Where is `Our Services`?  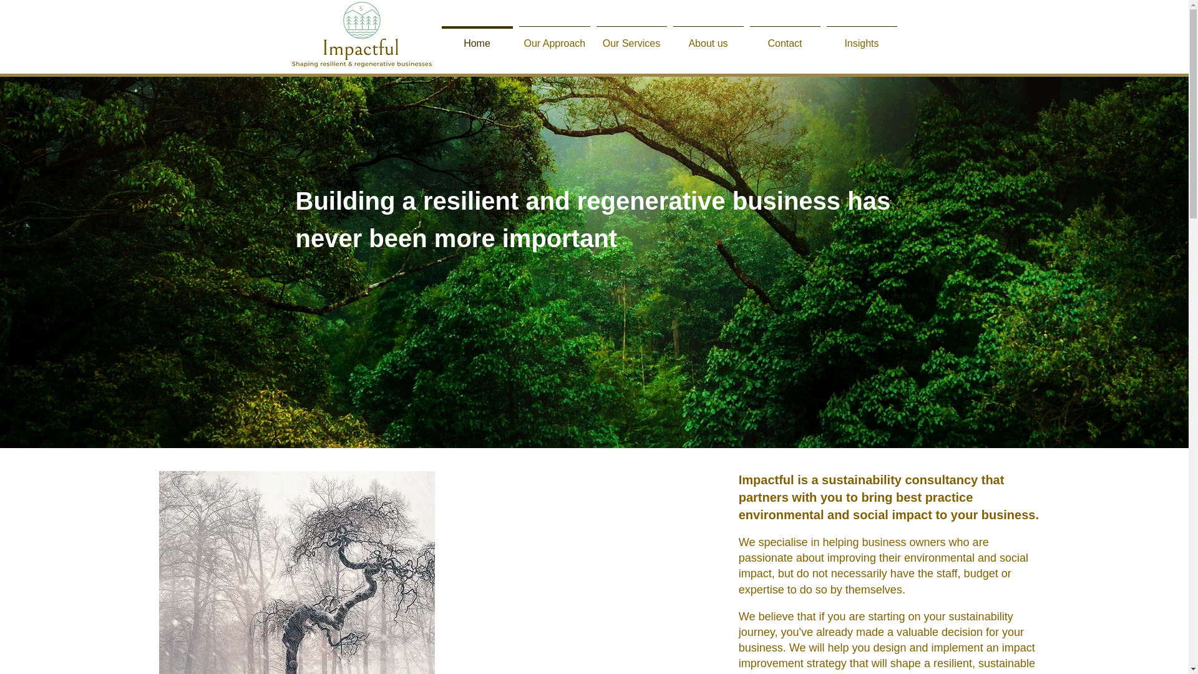 Our Services is located at coordinates (631, 37).